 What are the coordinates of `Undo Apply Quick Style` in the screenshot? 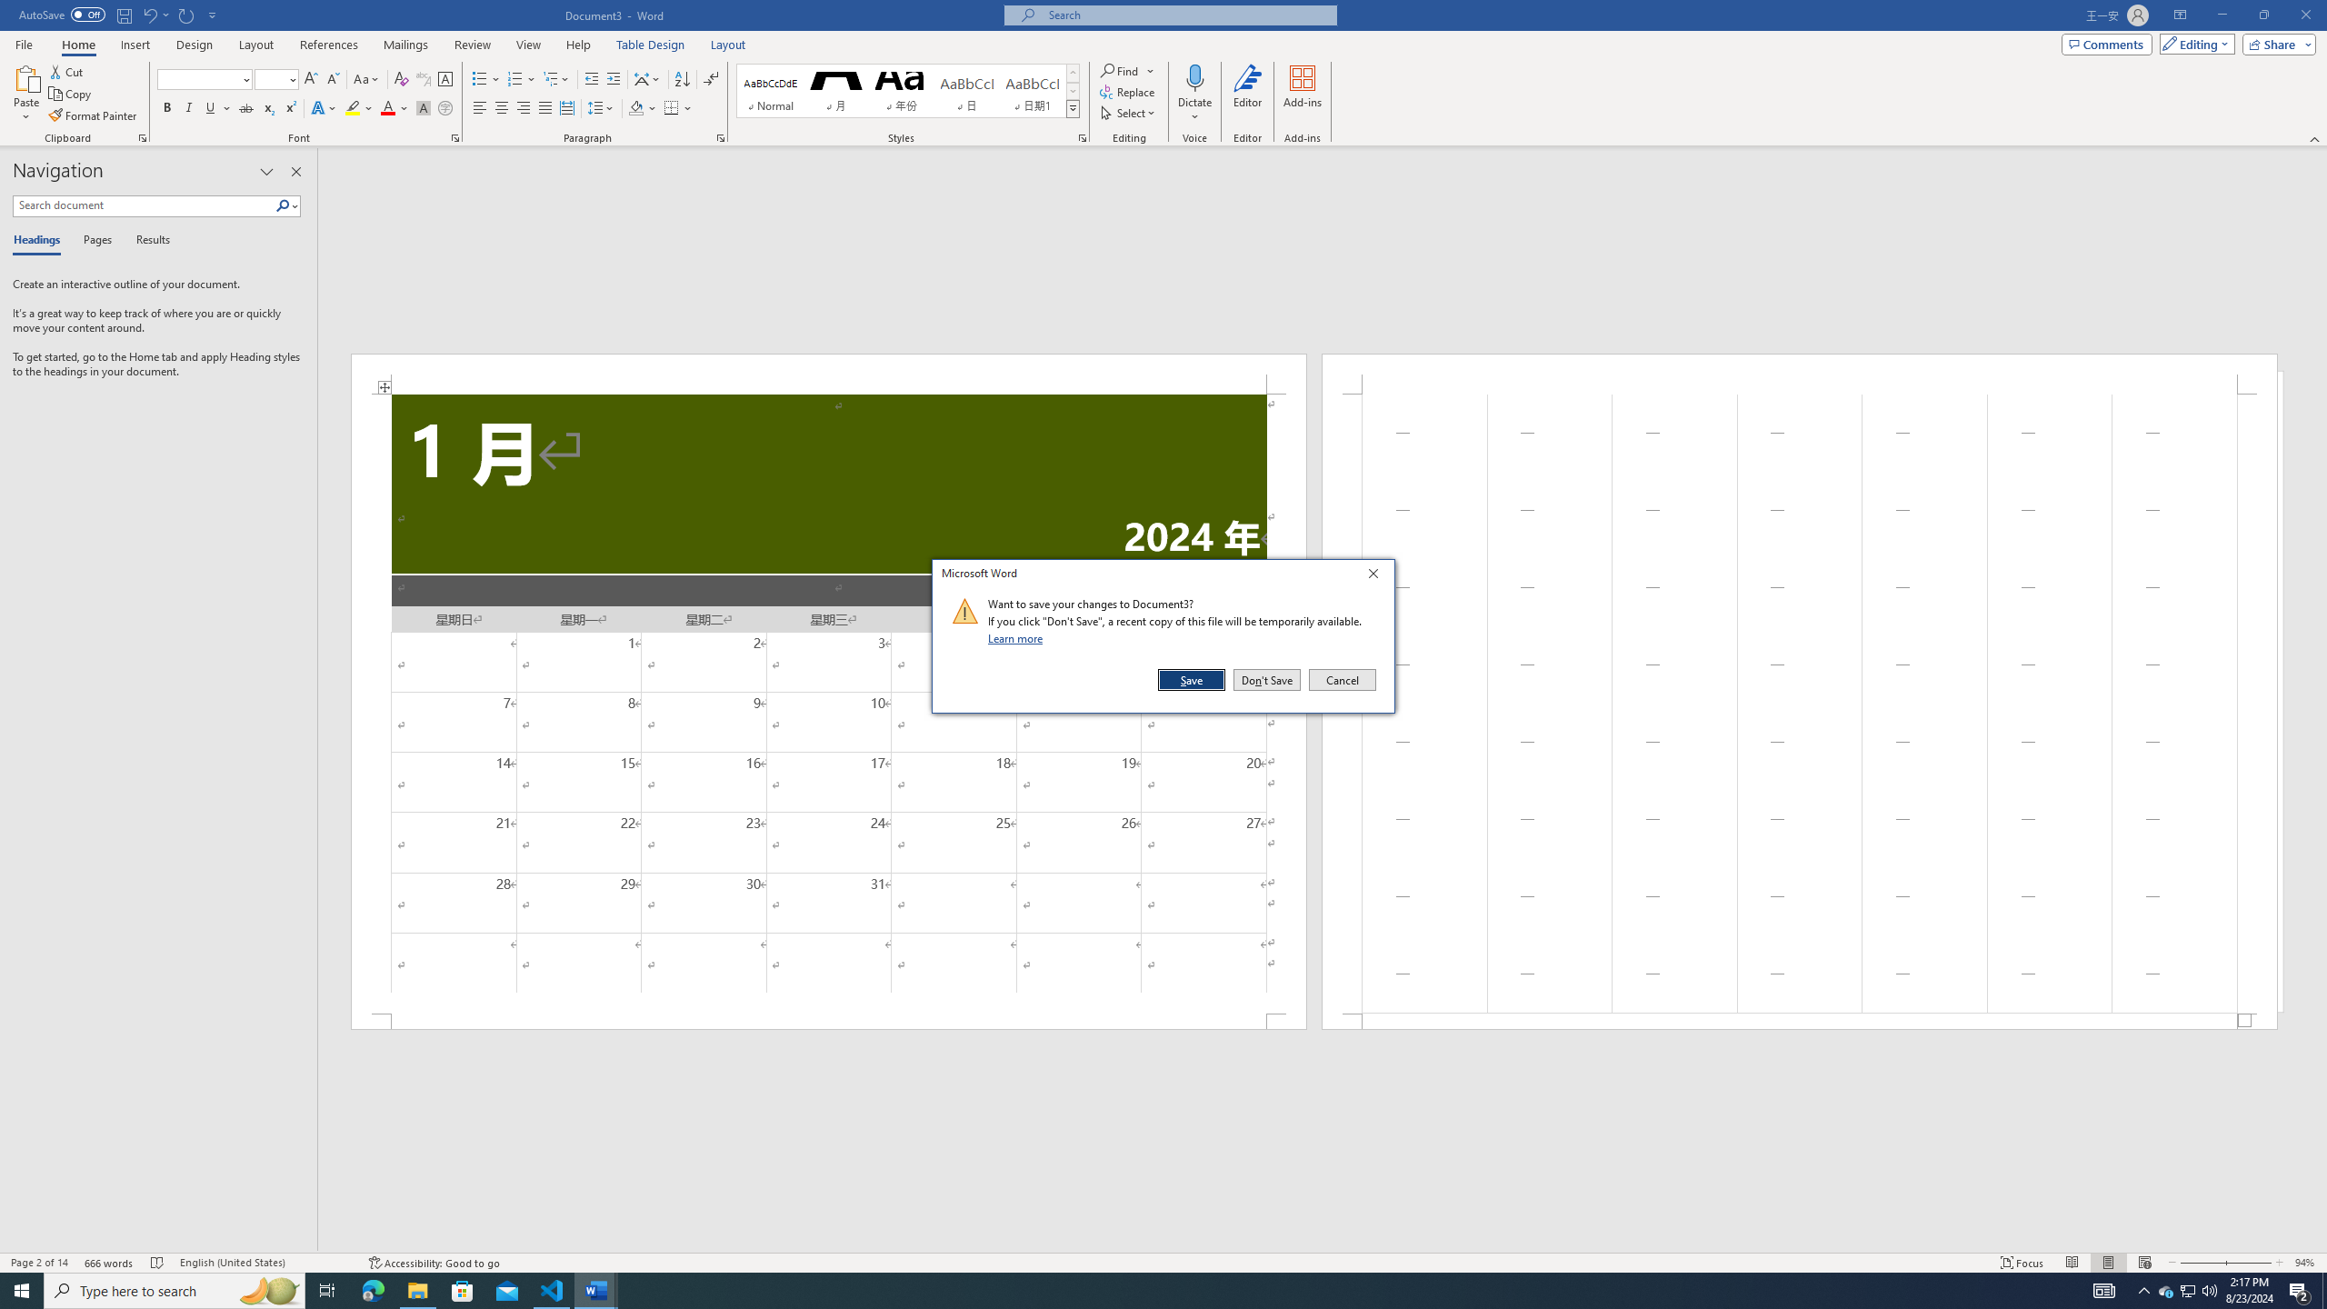 It's located at (155, 15).